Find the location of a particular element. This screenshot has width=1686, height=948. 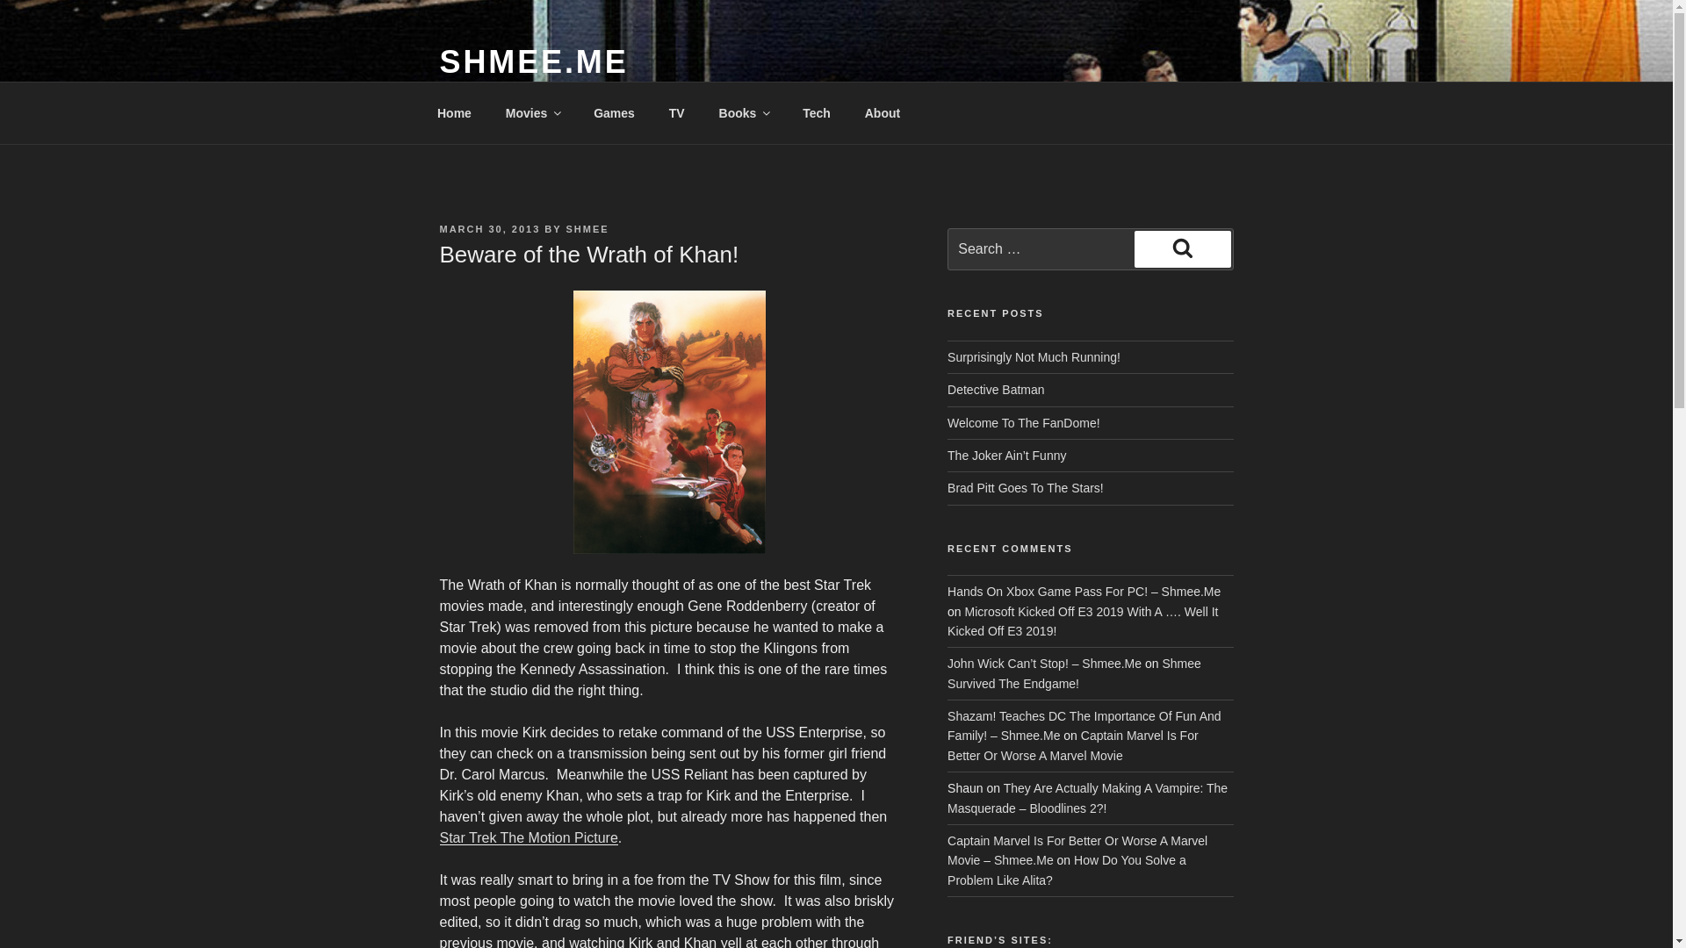

SHMEE is located at coordinates (587, 228).